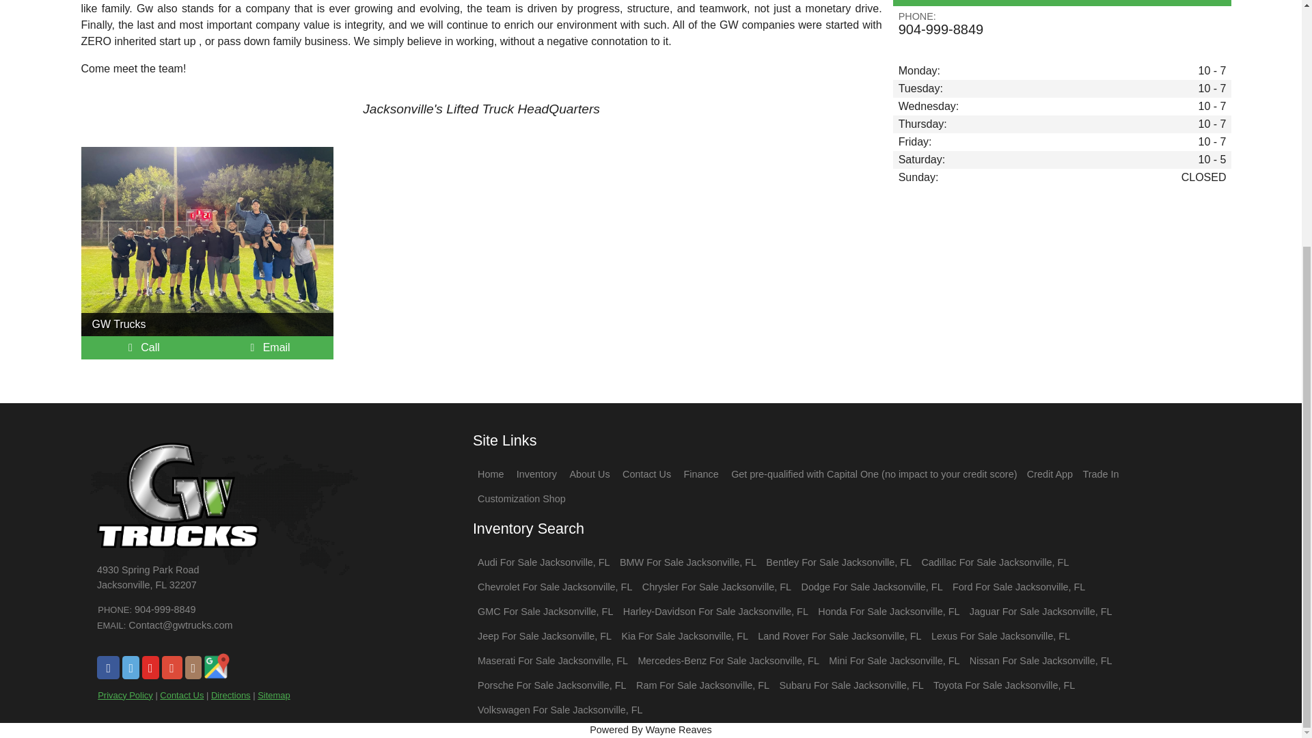 The width and height of the screenshot is (1312, 738). I want to click on Maserati For Sale Jacksonville, FL, so click(552, 661).